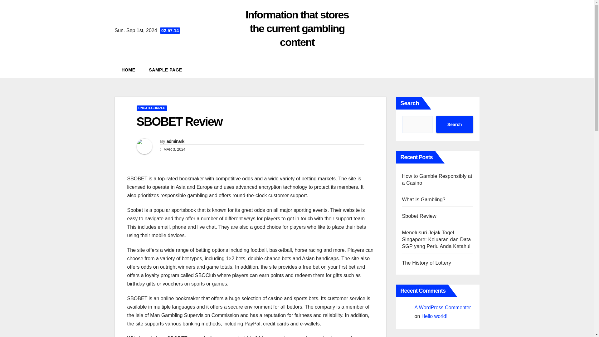 This screenshot has width=599, height=337. I want to click on How to Gamble Responsibly at a Casino, so click(437, 180).